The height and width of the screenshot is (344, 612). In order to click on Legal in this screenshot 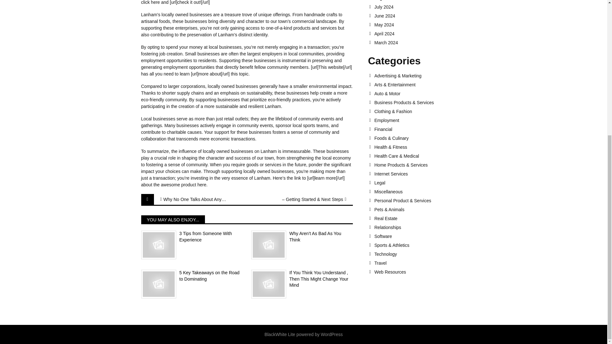, I will do `click(420, 183)`.